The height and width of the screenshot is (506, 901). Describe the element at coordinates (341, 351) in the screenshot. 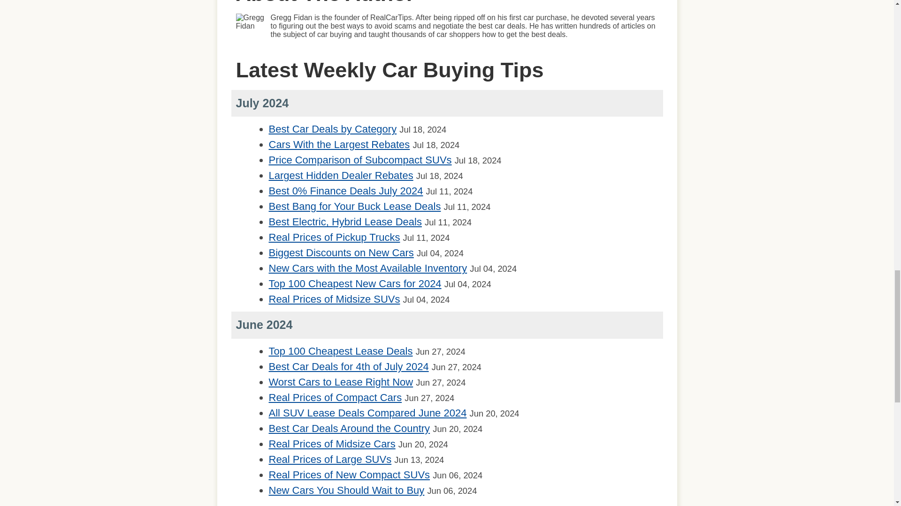

I see `Top 100 Cheapest Lease Deals` at that location.